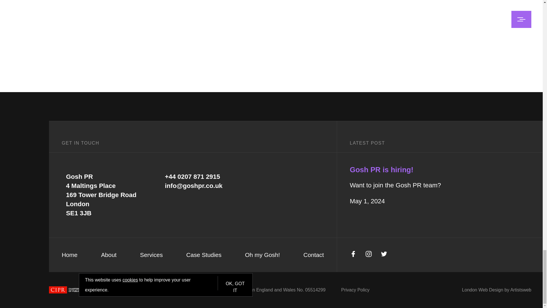 This screenshot has height=308, width=547. I want to click on London Web Design, so click(483, 290).